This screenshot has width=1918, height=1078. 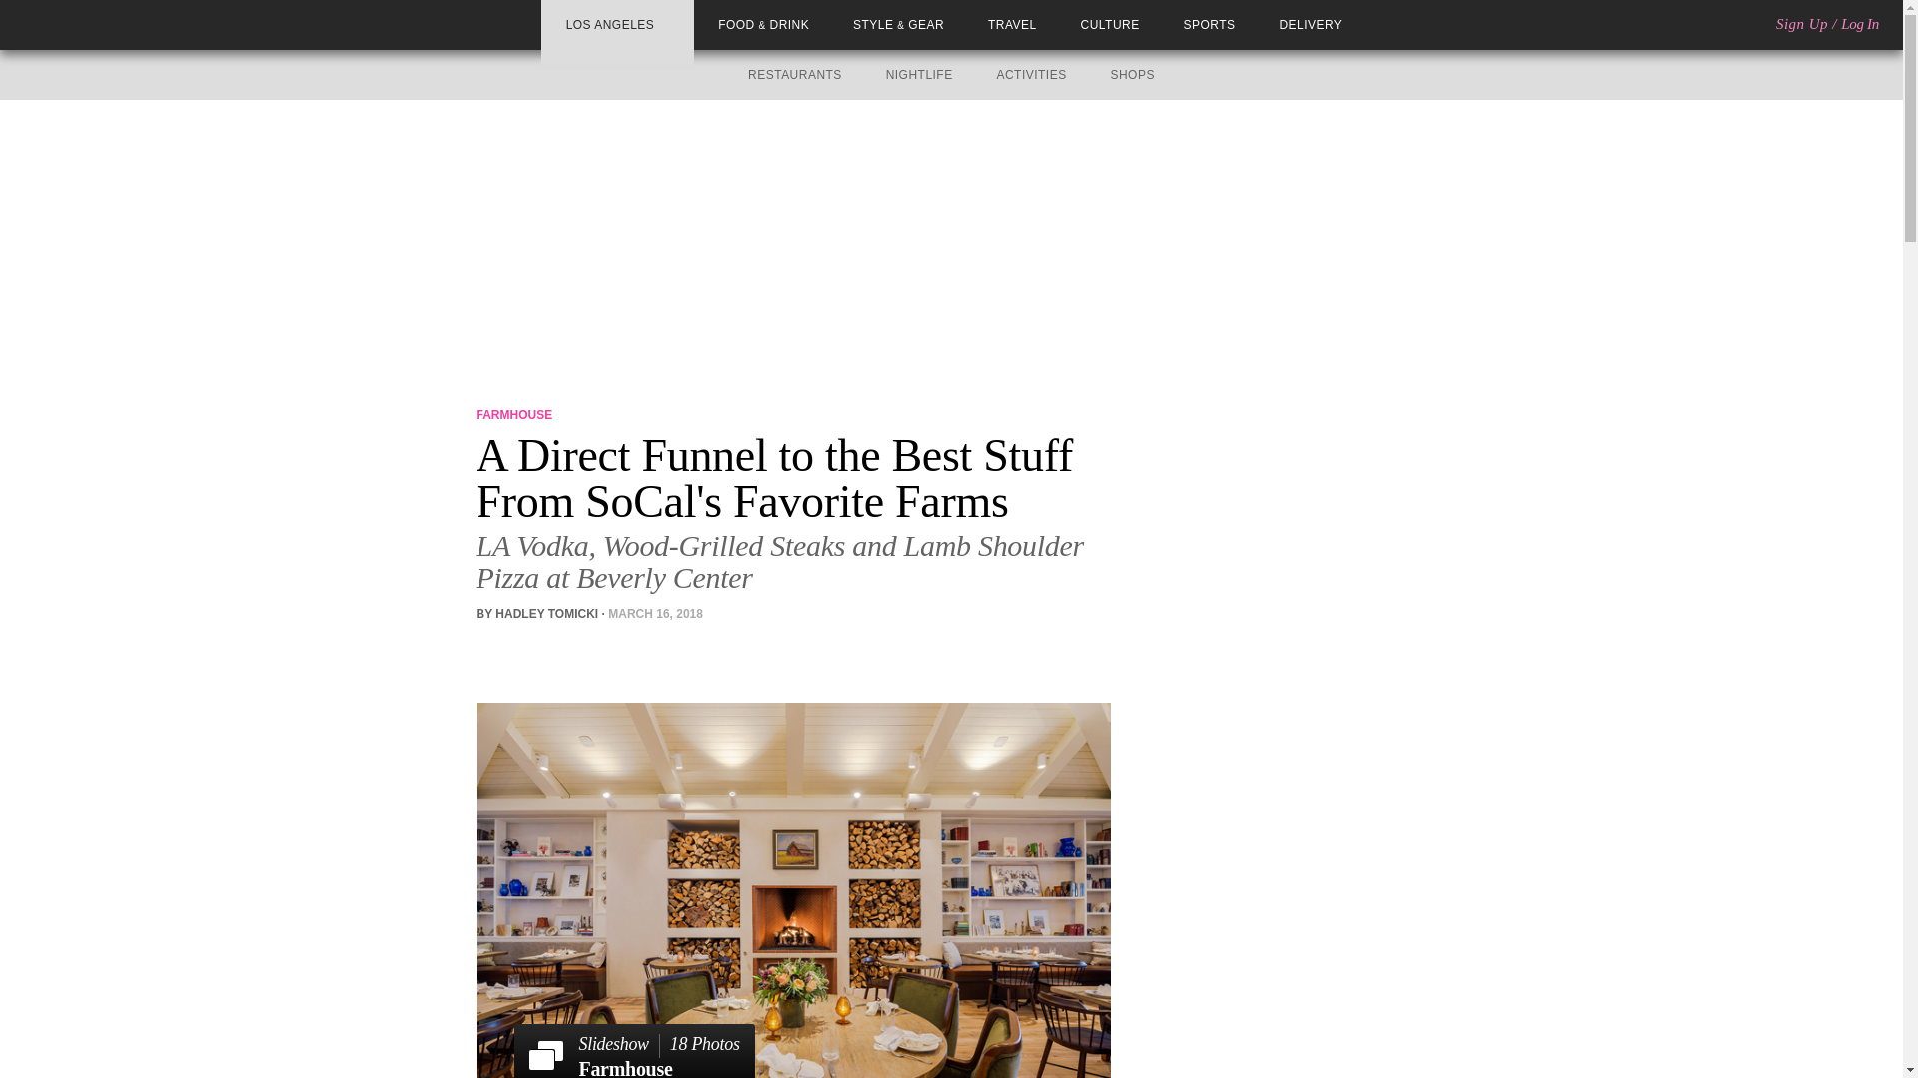 I want to click on 3rd party ad content, so click(x=633, y=1051).